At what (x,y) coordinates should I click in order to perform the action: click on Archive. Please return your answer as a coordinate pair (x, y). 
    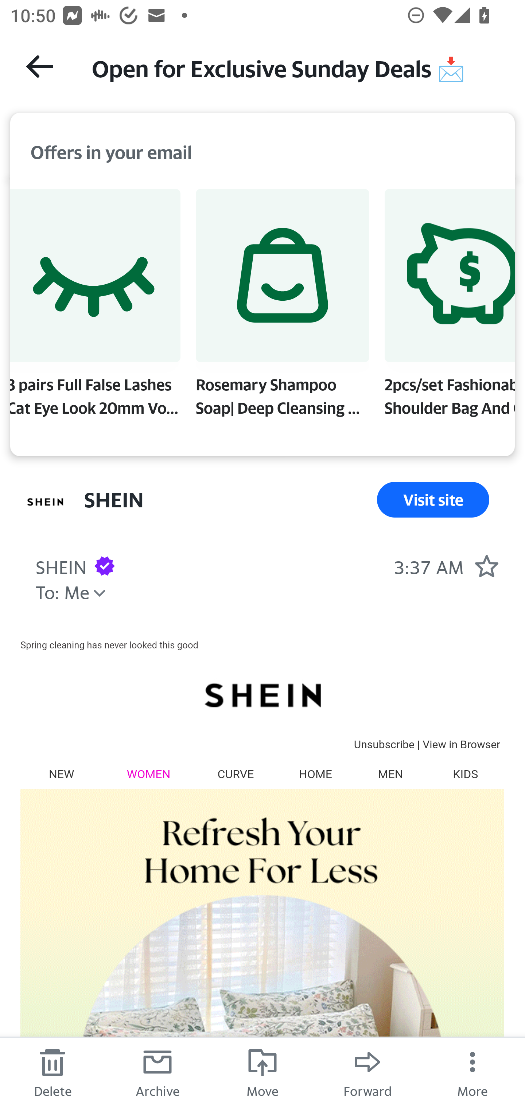
    Looking at the image, I should click on (157, 1072).